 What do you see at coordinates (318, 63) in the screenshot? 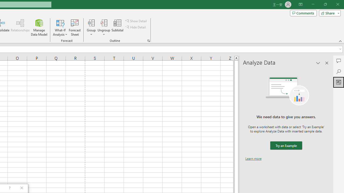
I see `Task Pane Options` at bounding box center [318, 63].